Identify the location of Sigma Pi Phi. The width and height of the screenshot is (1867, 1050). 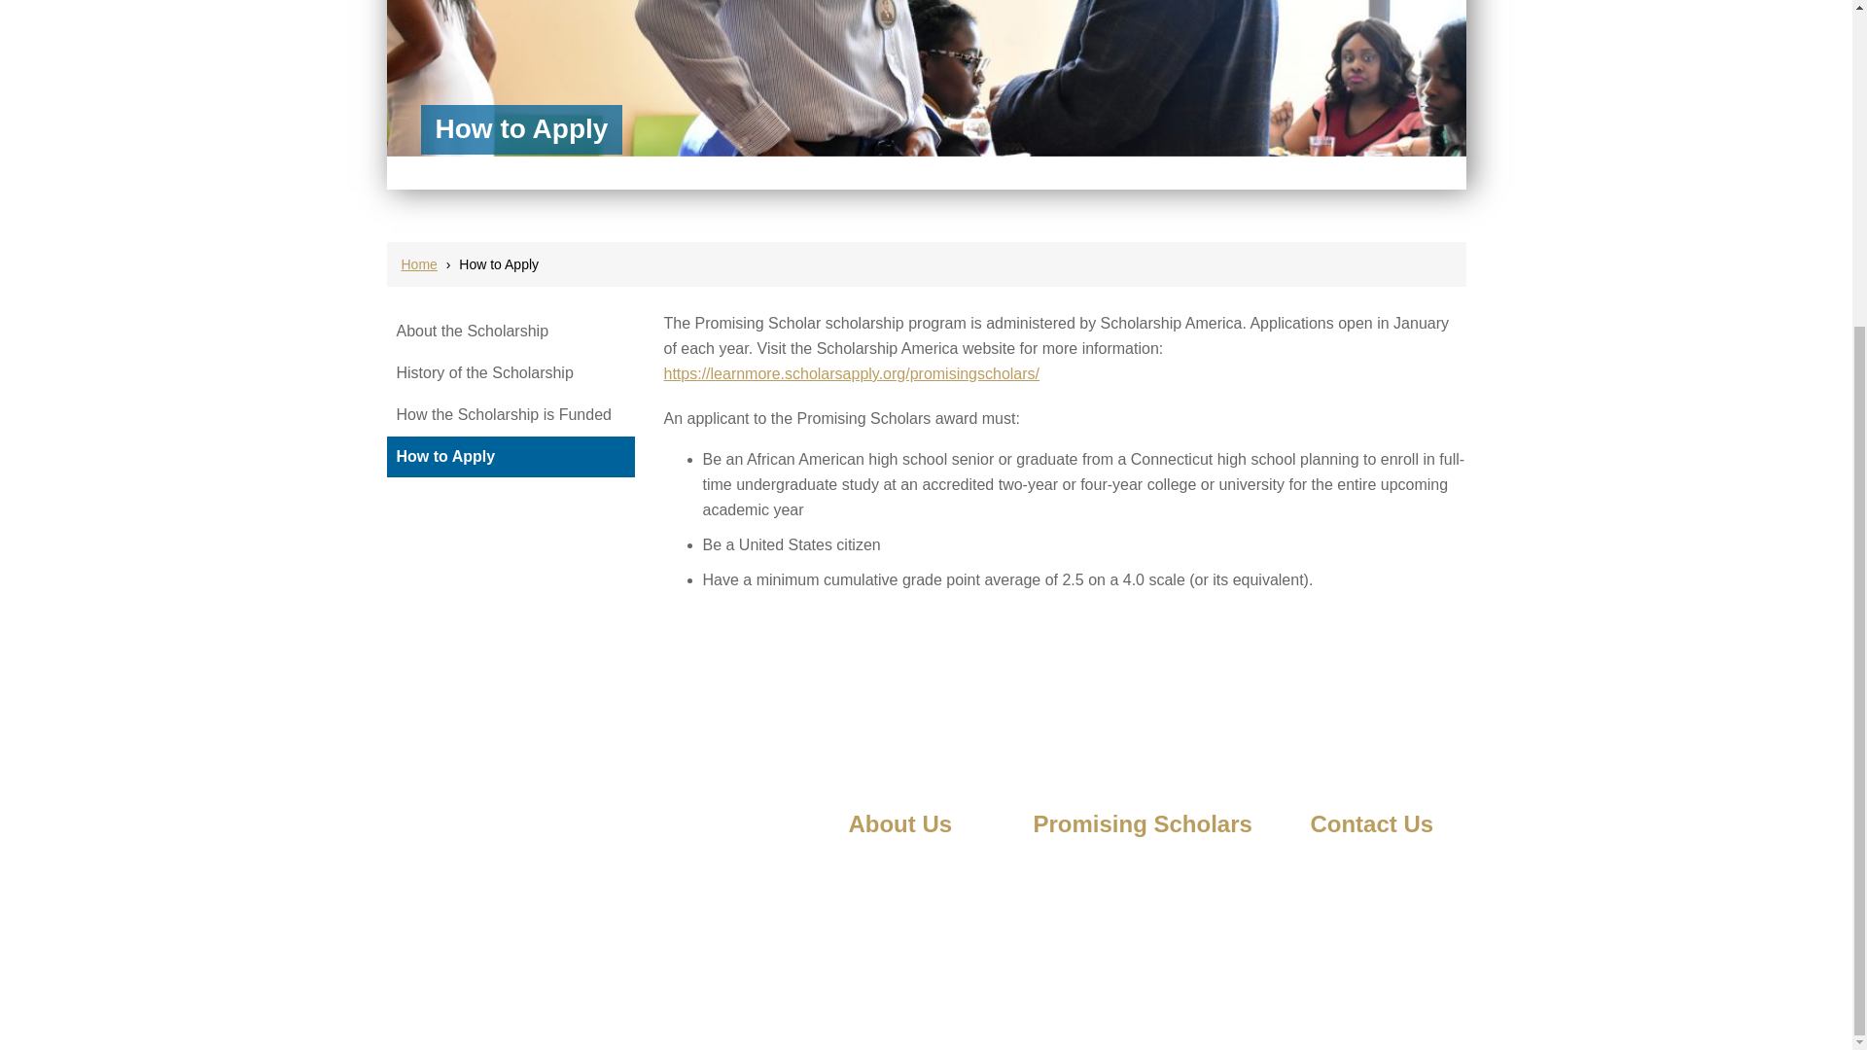
(887, 923).